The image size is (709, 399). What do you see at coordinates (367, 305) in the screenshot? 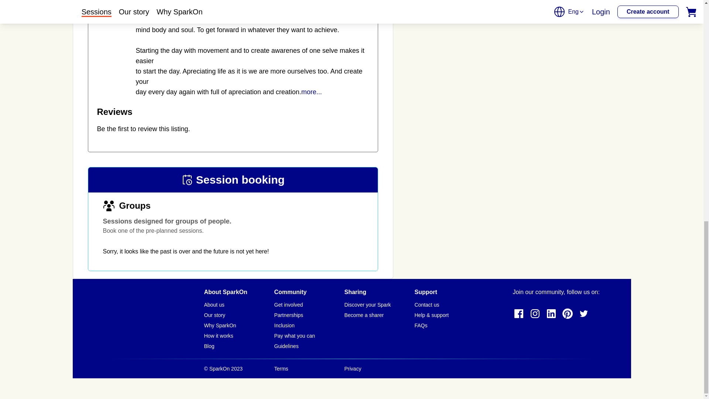
I see `Discover your Spark` at bounding box center [367, 305].